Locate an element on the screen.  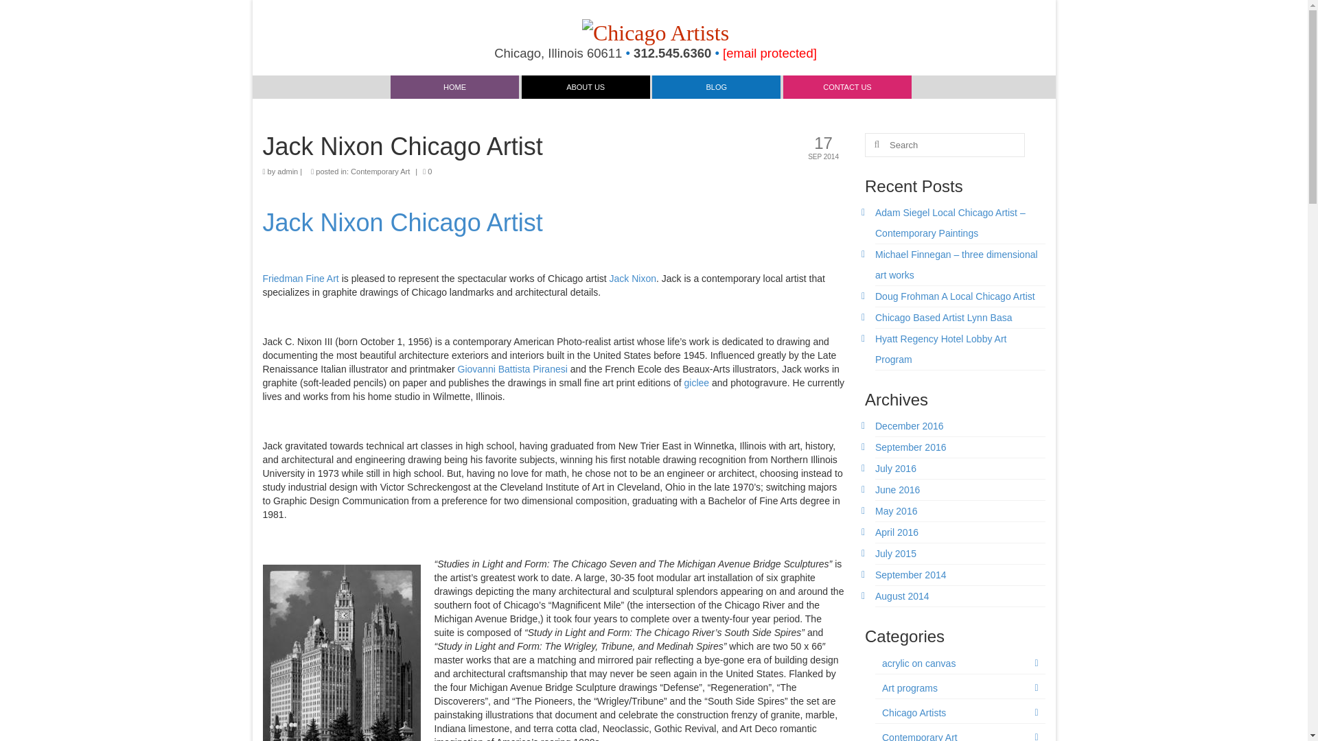
Jack Nixon Chicago Artist is located at coordinates (402, 222).